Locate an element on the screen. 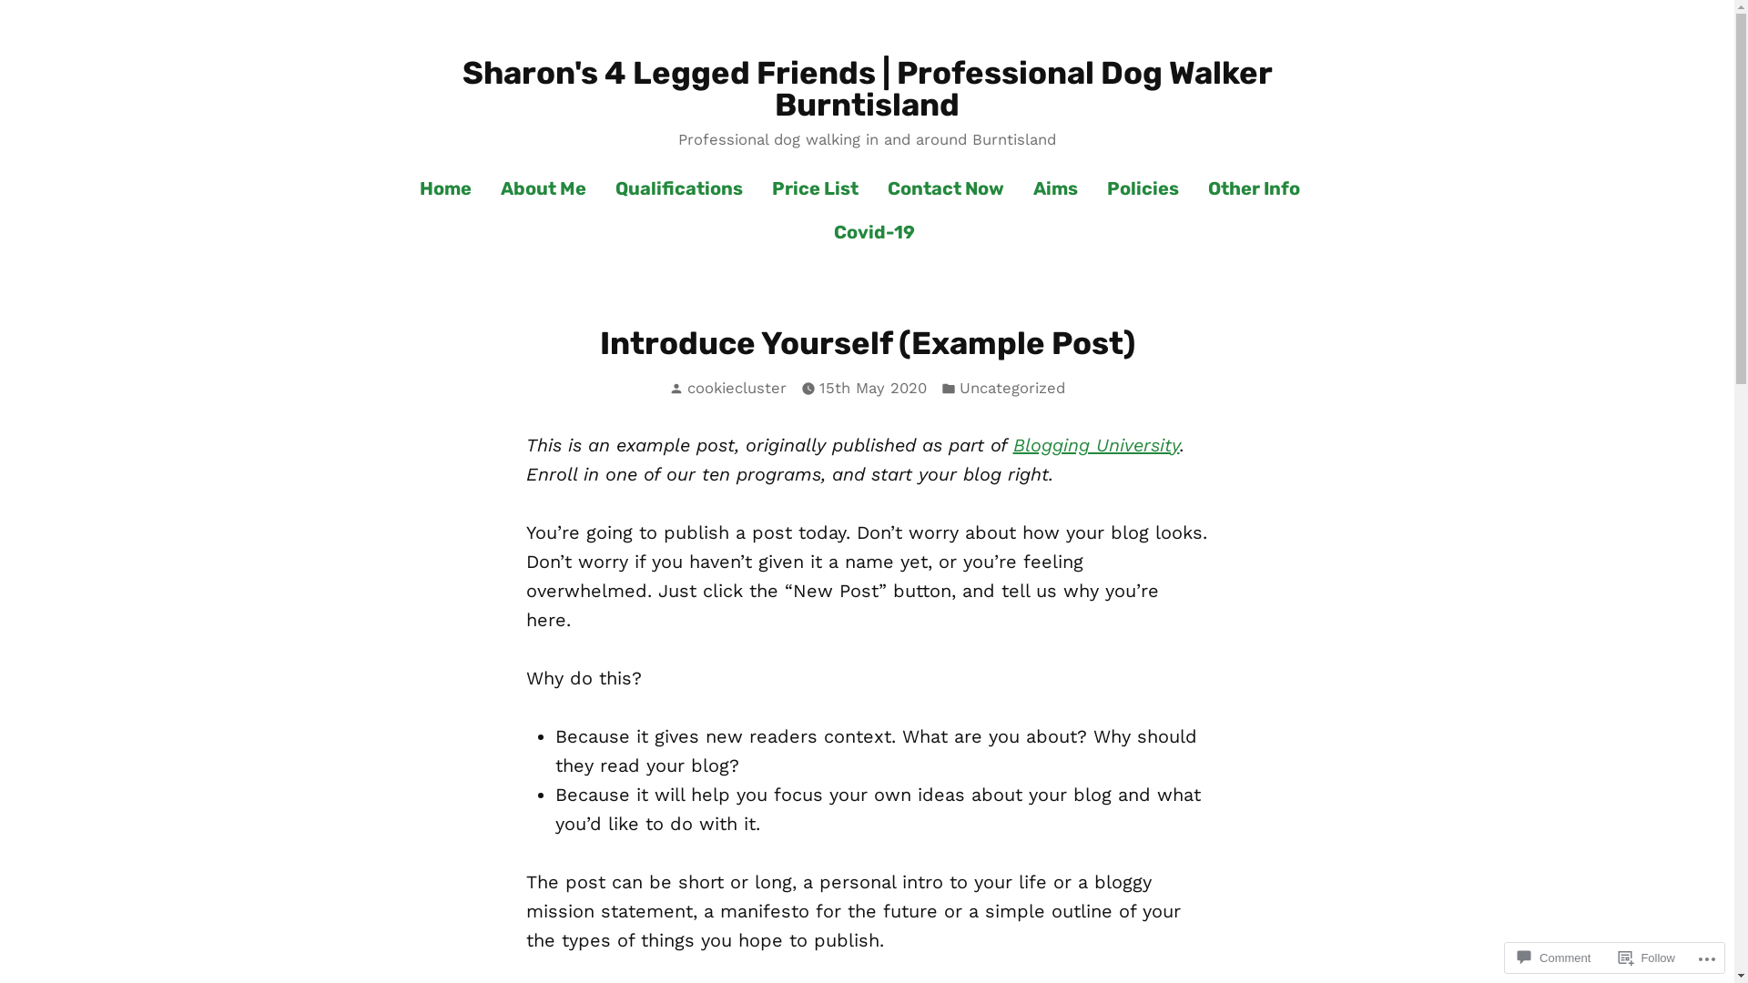  Comment is located at coordinates (1554, 958).